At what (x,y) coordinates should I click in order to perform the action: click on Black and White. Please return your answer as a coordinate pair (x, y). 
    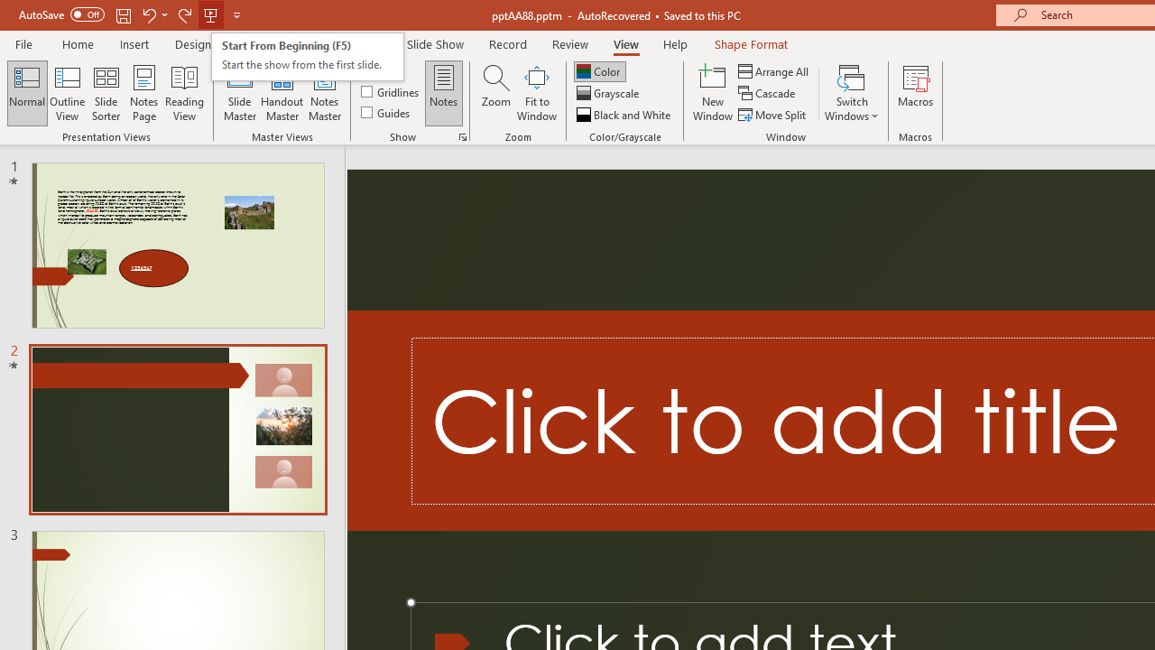
    Looking at the image, I should click on (625, 114).